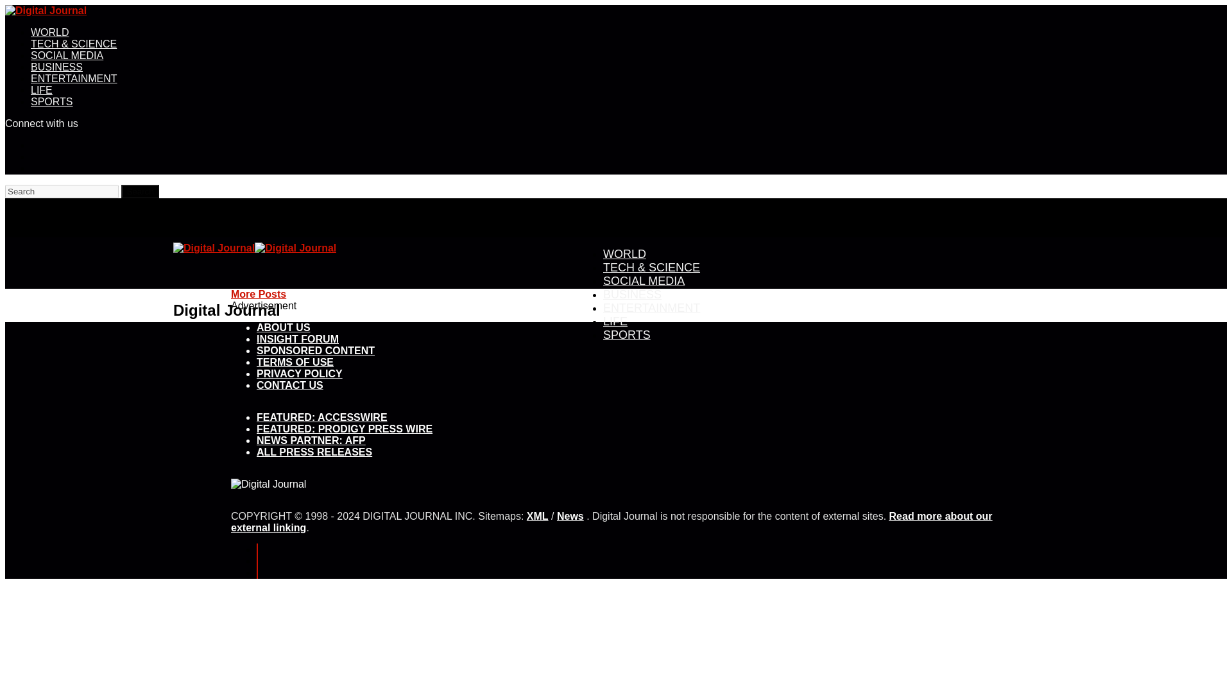 The height and width of the screenshot is (693, 1232). Describe the element at coordinates (50, 32) in the screenshot. I see `WORLD` at that location.